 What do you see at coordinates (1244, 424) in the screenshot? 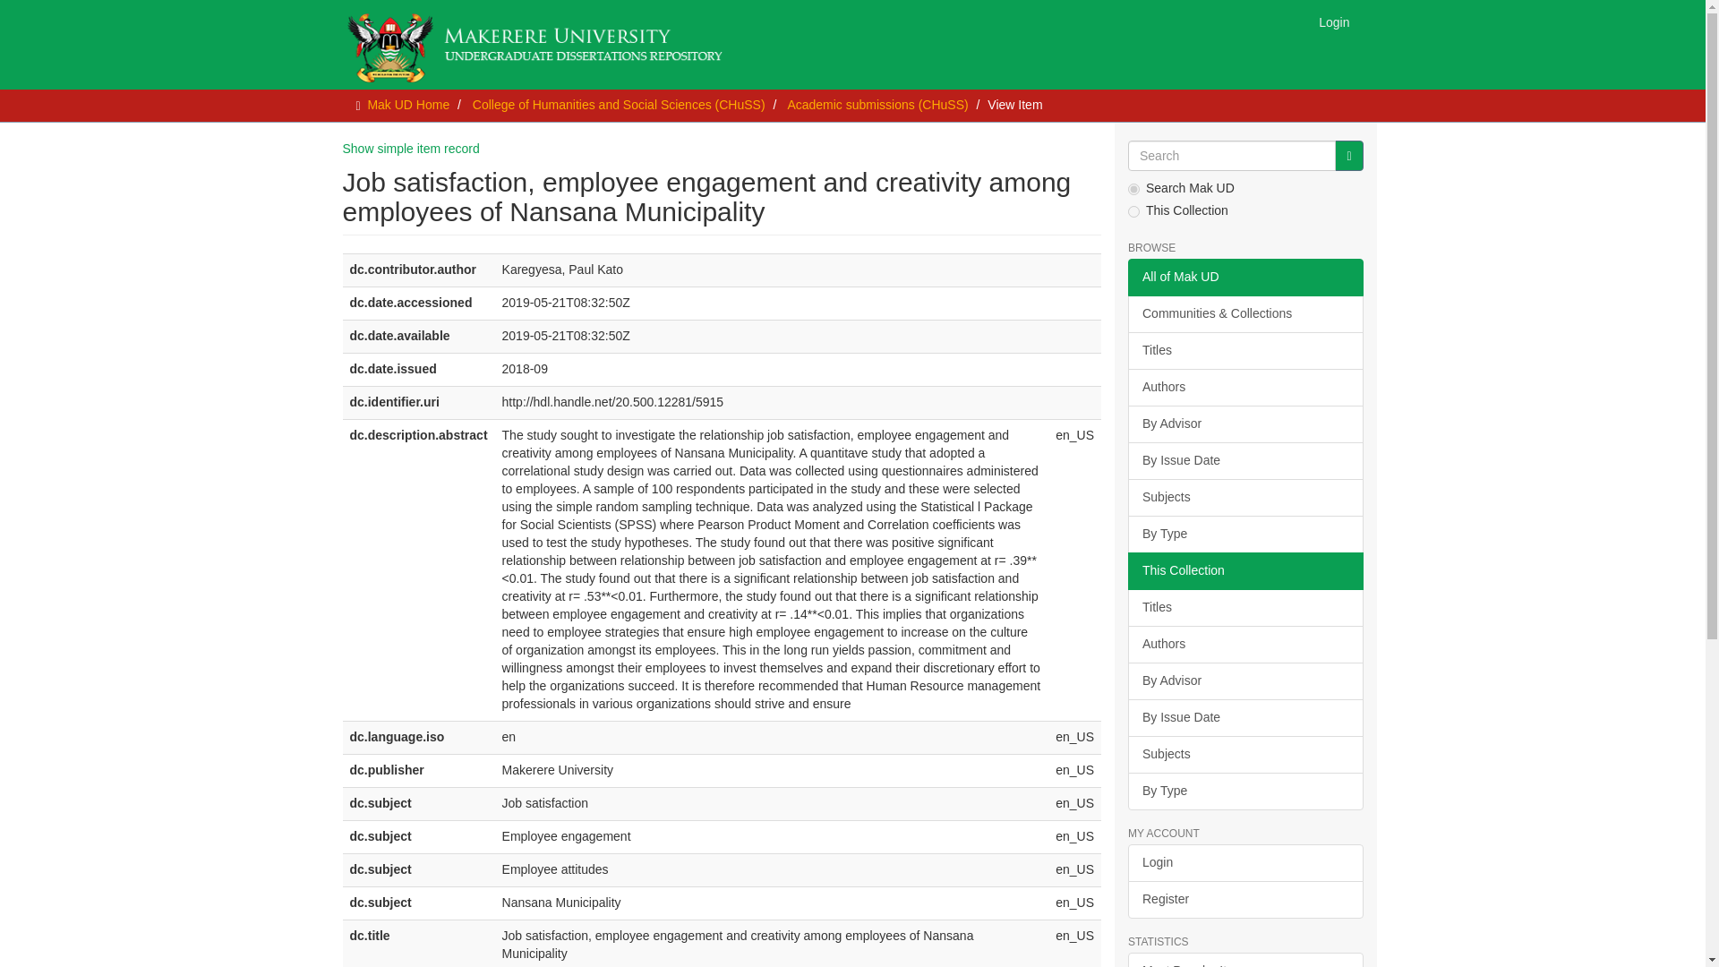
I see `By Advisor` at bounding box center [1244, 424].